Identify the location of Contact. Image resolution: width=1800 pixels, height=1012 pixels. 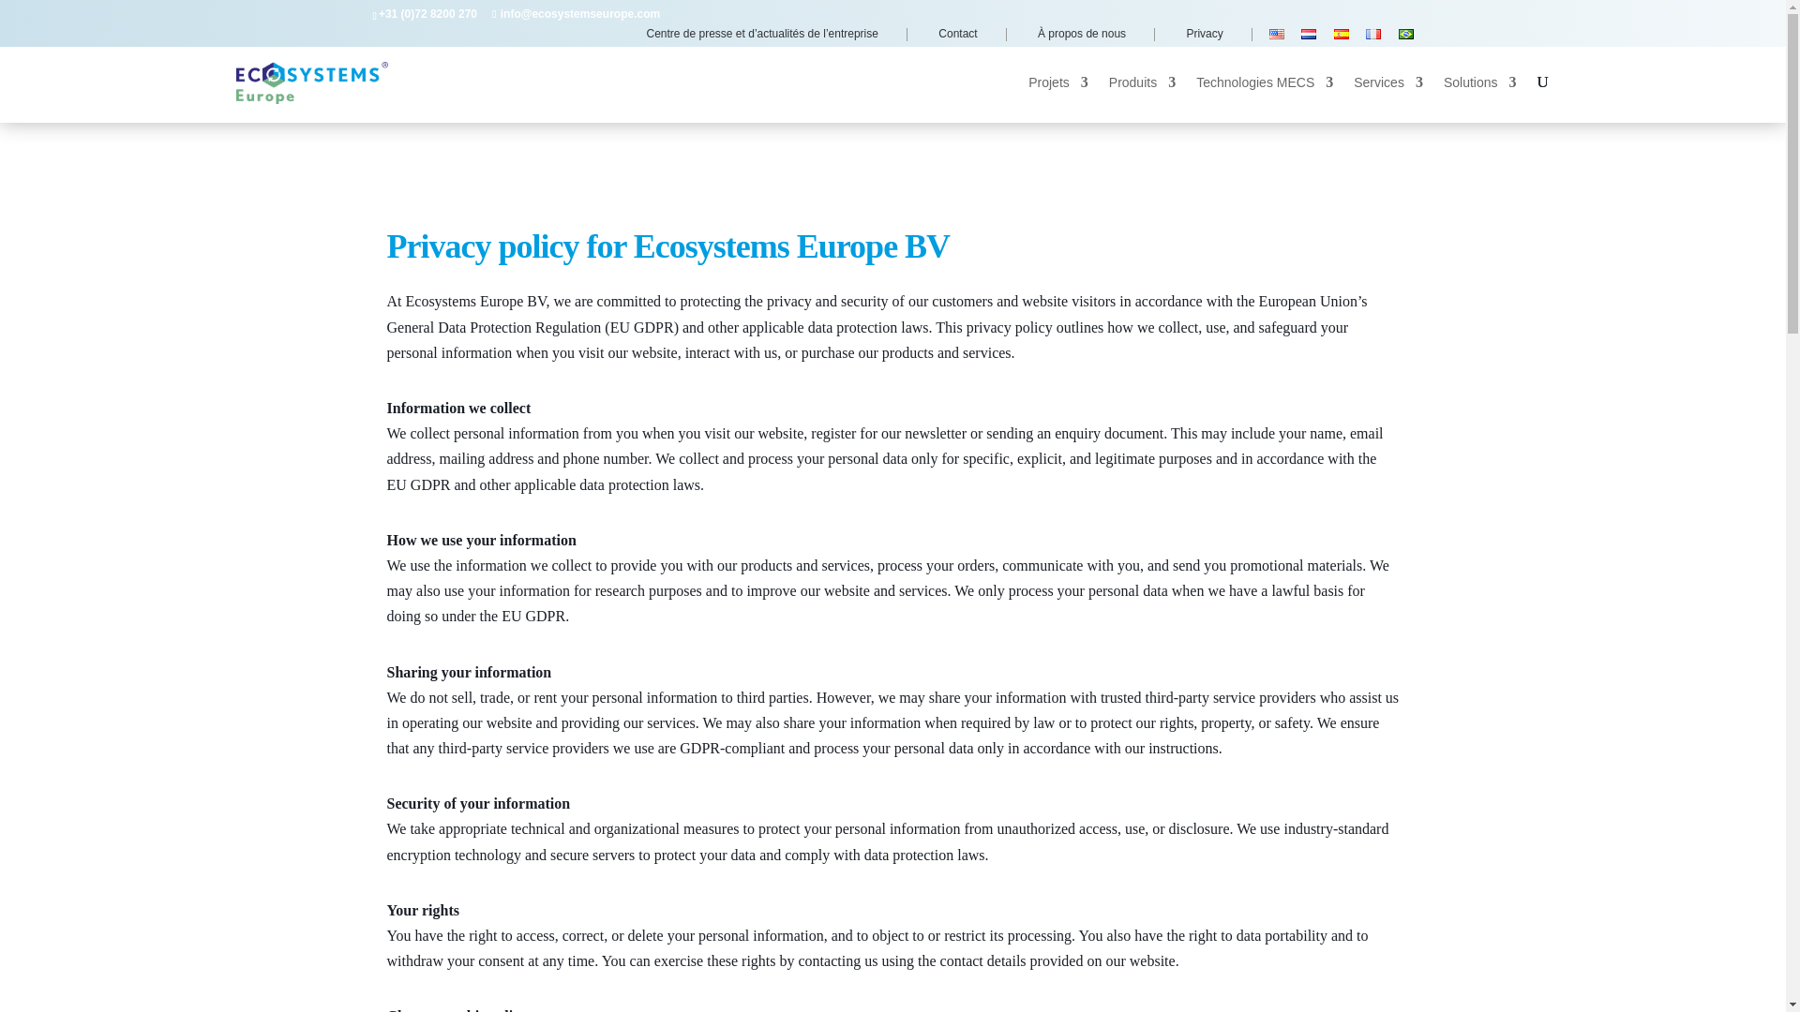
(966, 35).